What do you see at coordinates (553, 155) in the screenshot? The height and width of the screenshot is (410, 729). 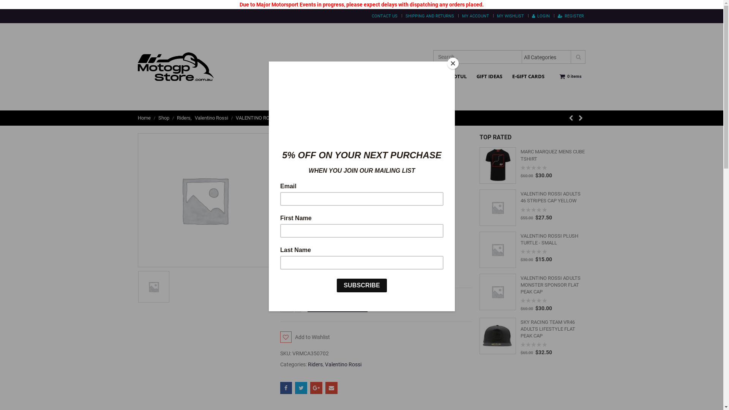 I see `MARC MARQUEZ MENS CUBE TSHIRT` at bounding box center [553, 155].